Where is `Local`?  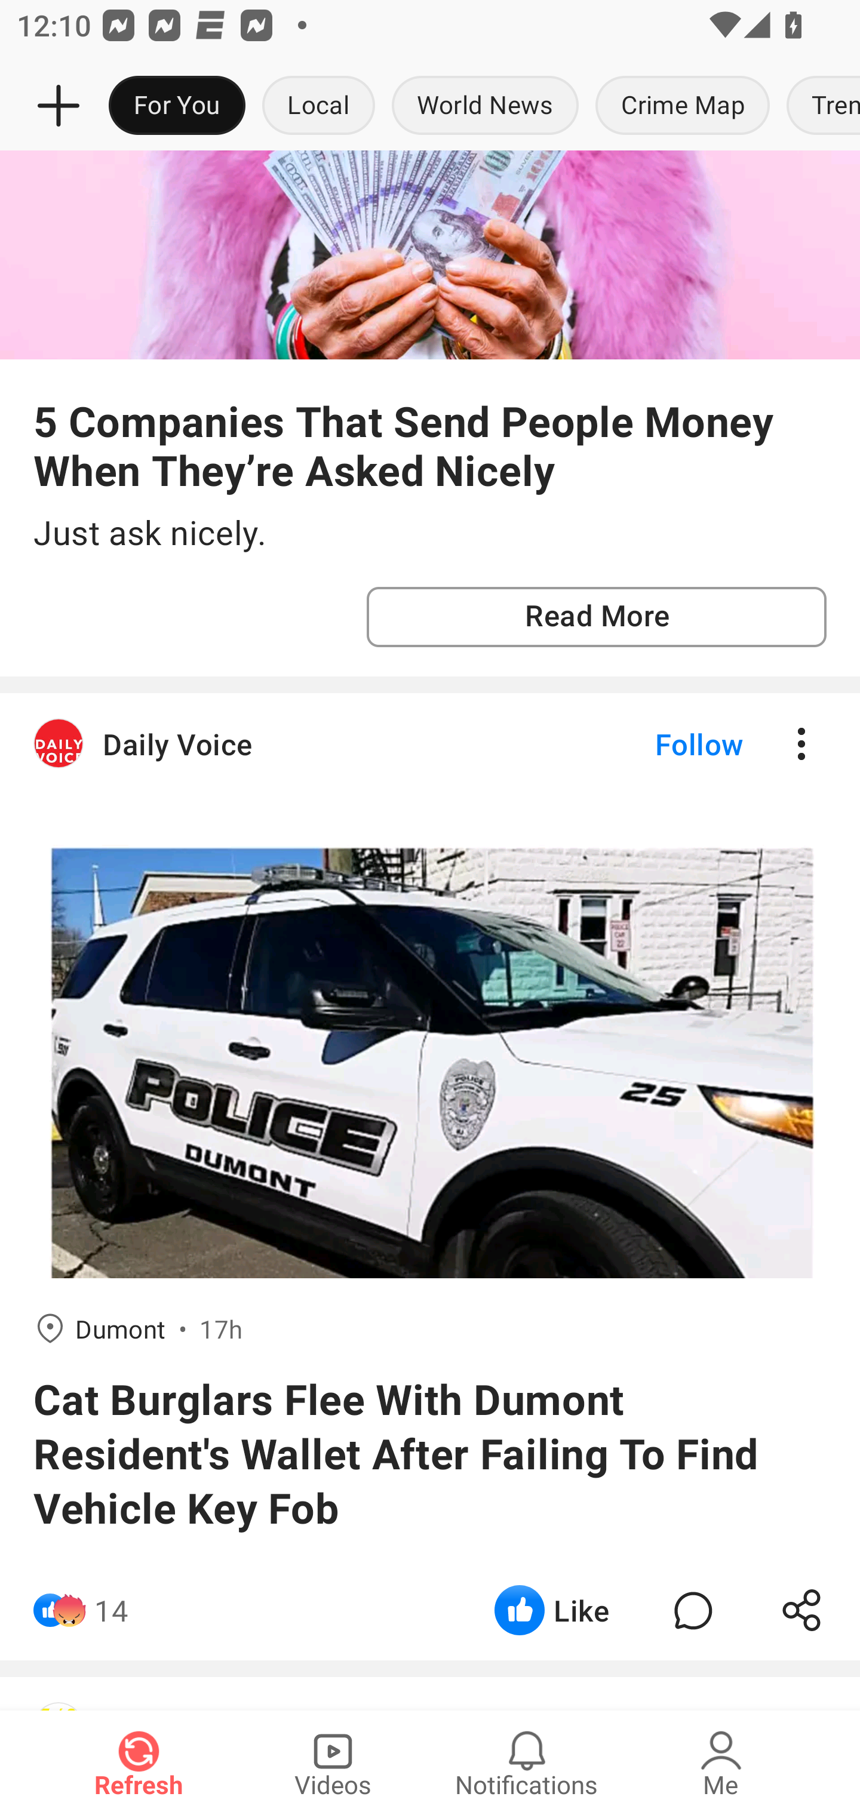 Local is located at coordinates (318, 106).